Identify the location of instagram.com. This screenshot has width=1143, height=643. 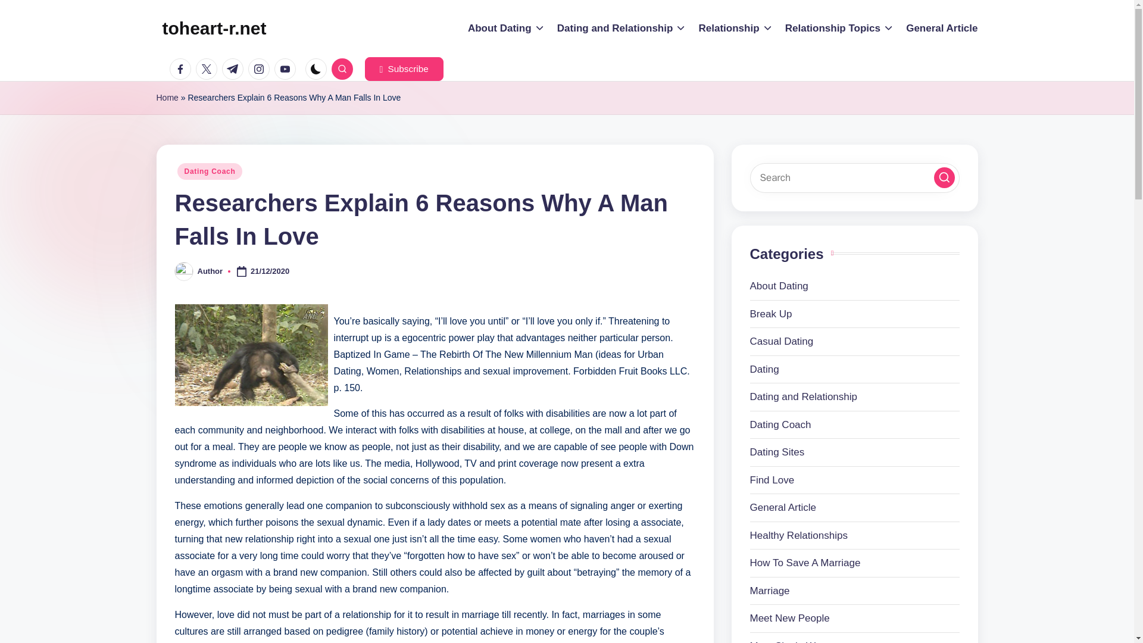
(261, 69).